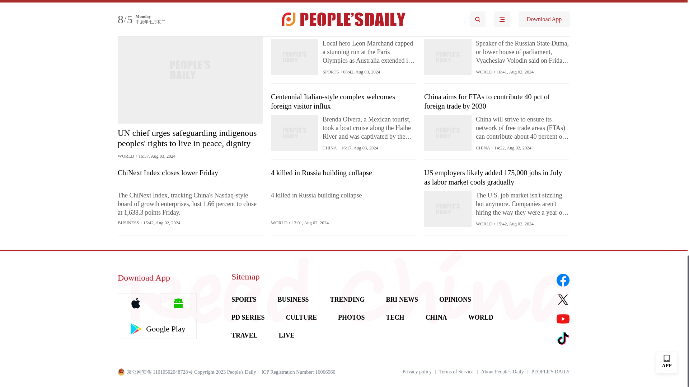  I want to click on Terms of Service, so click(456, 372).